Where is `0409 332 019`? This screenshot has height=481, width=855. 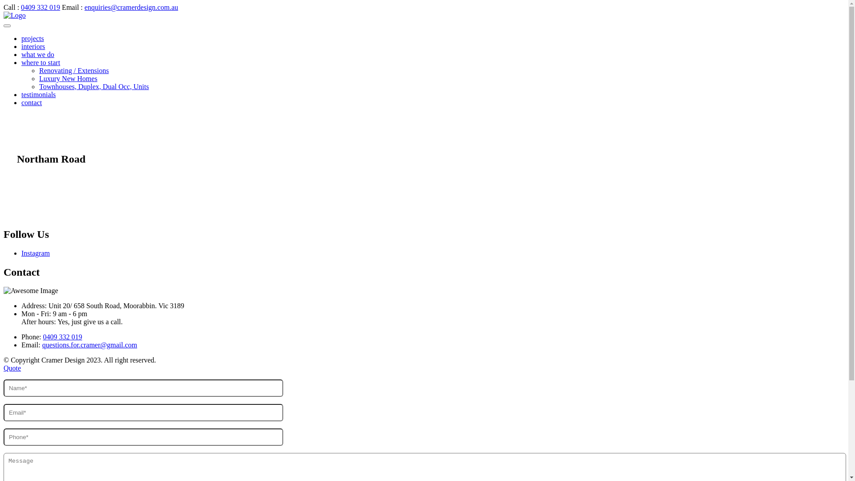 0409 332 019 is located at coordinates (41, 7).